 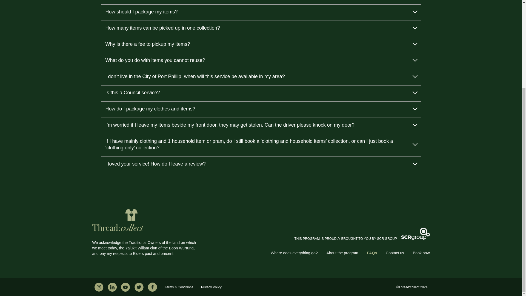 I want to click on How many items can be picked up in one collection?, so click(x=261, y=29).